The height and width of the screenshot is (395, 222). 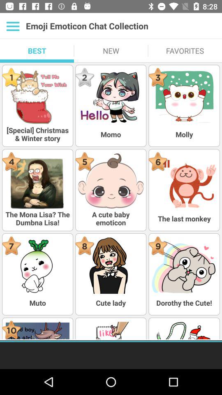 What do you see at coordinates (111, 51) in the screenshot?
I see `choose item below the emoji emoticon chat item` at bounding box center [111, 51].